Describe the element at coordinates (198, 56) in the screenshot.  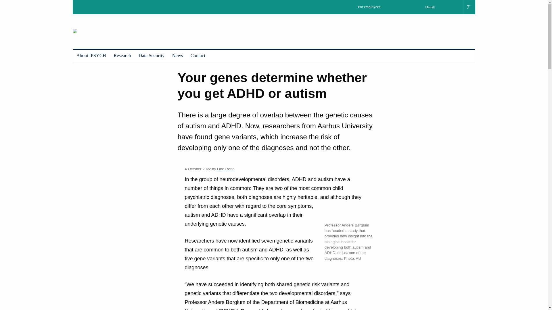
I see `Contact` at that location.